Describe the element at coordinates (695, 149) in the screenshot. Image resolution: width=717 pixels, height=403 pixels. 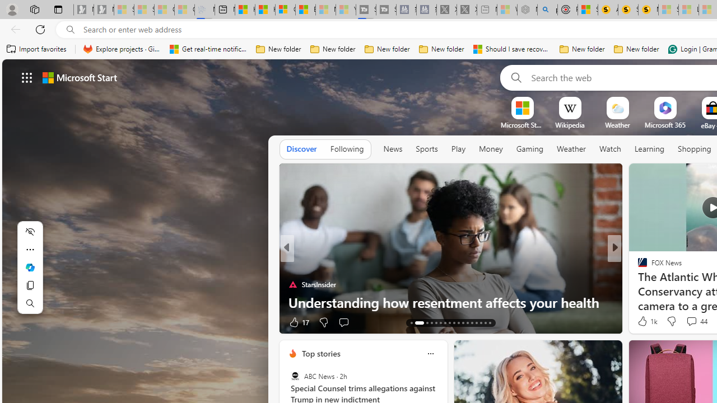
I see `Shopping` at that location.